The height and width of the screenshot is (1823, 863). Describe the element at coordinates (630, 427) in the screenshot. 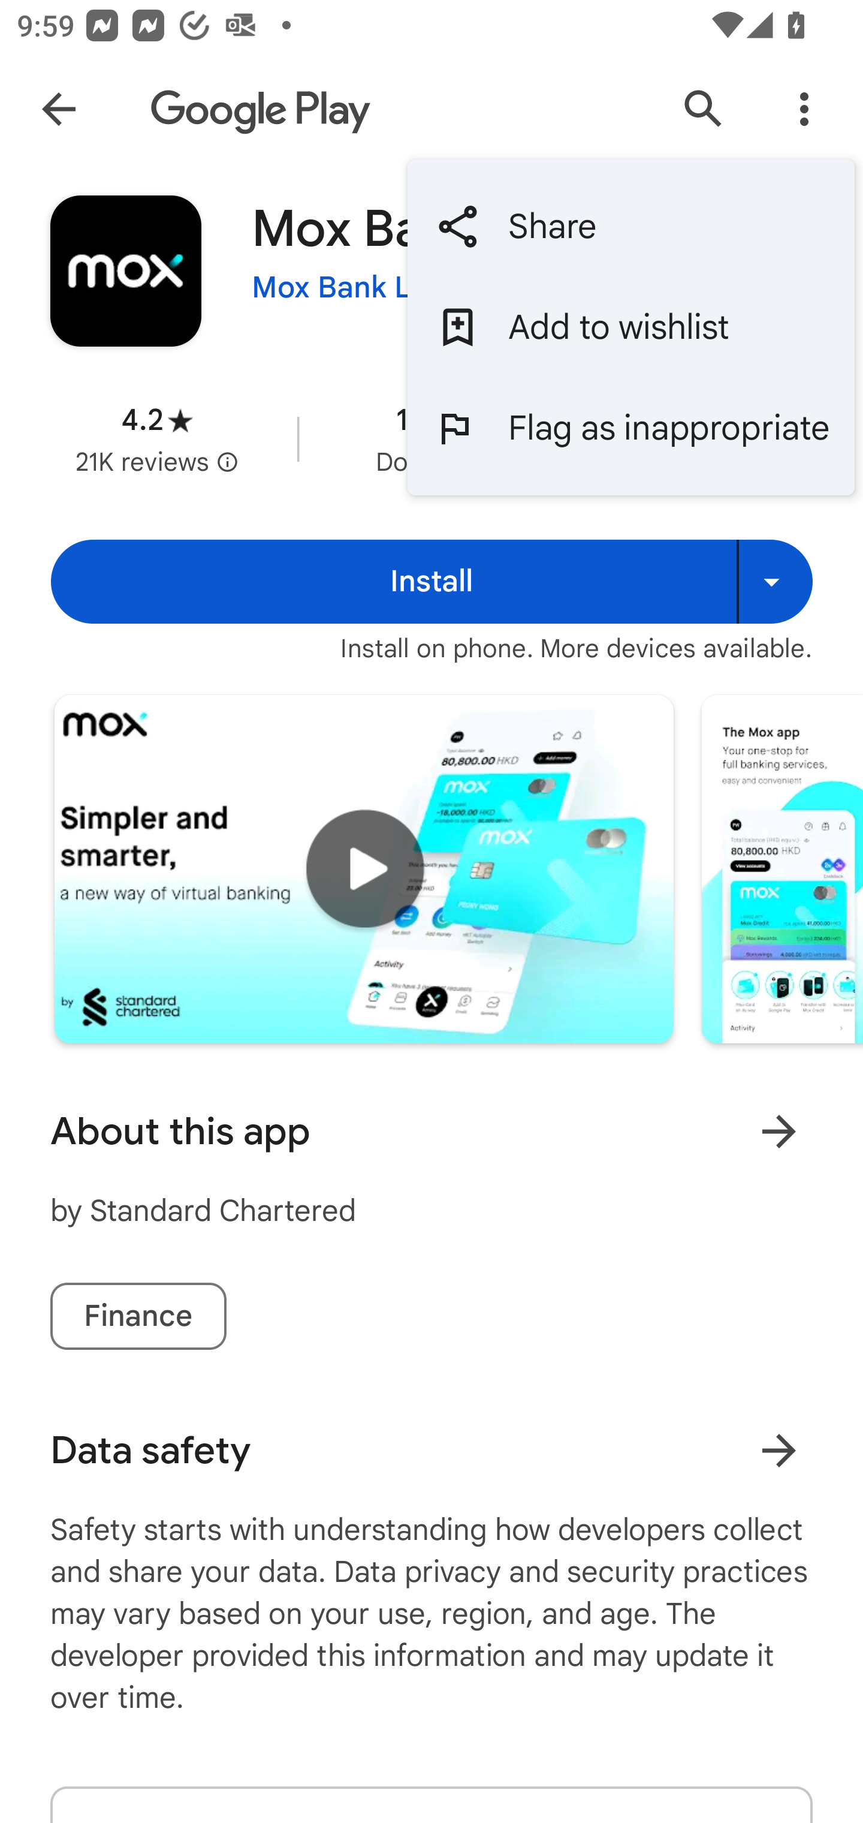

I see `Flag as inappropriate` at that location.